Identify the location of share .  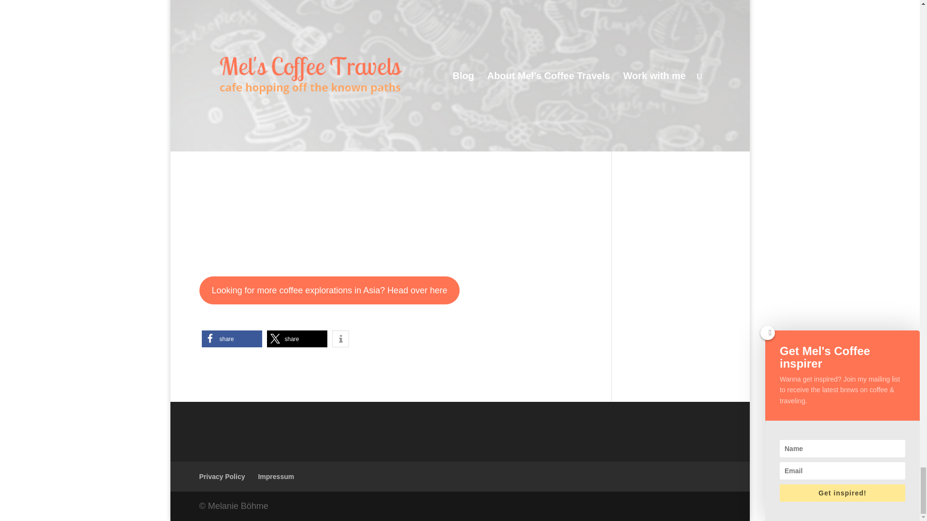
(296, 339).